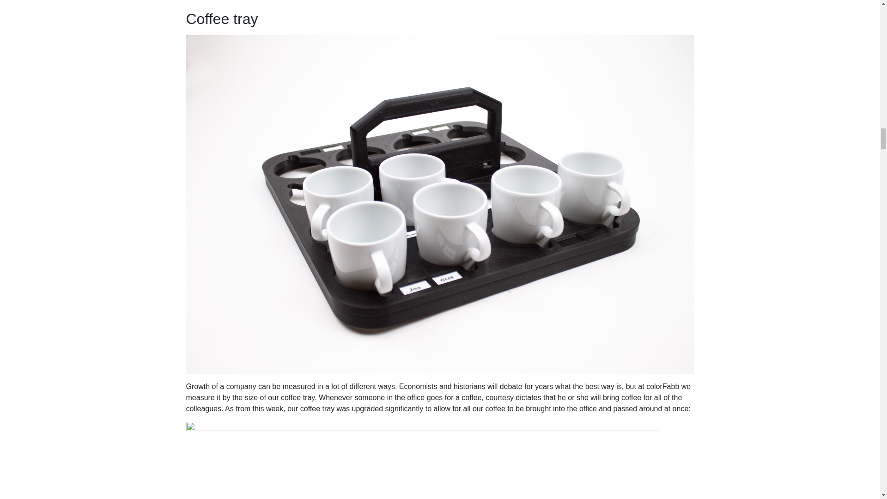  Describe the element at coordinates (222, 18) in the screenshot. I see `Coffee tray` at that location.